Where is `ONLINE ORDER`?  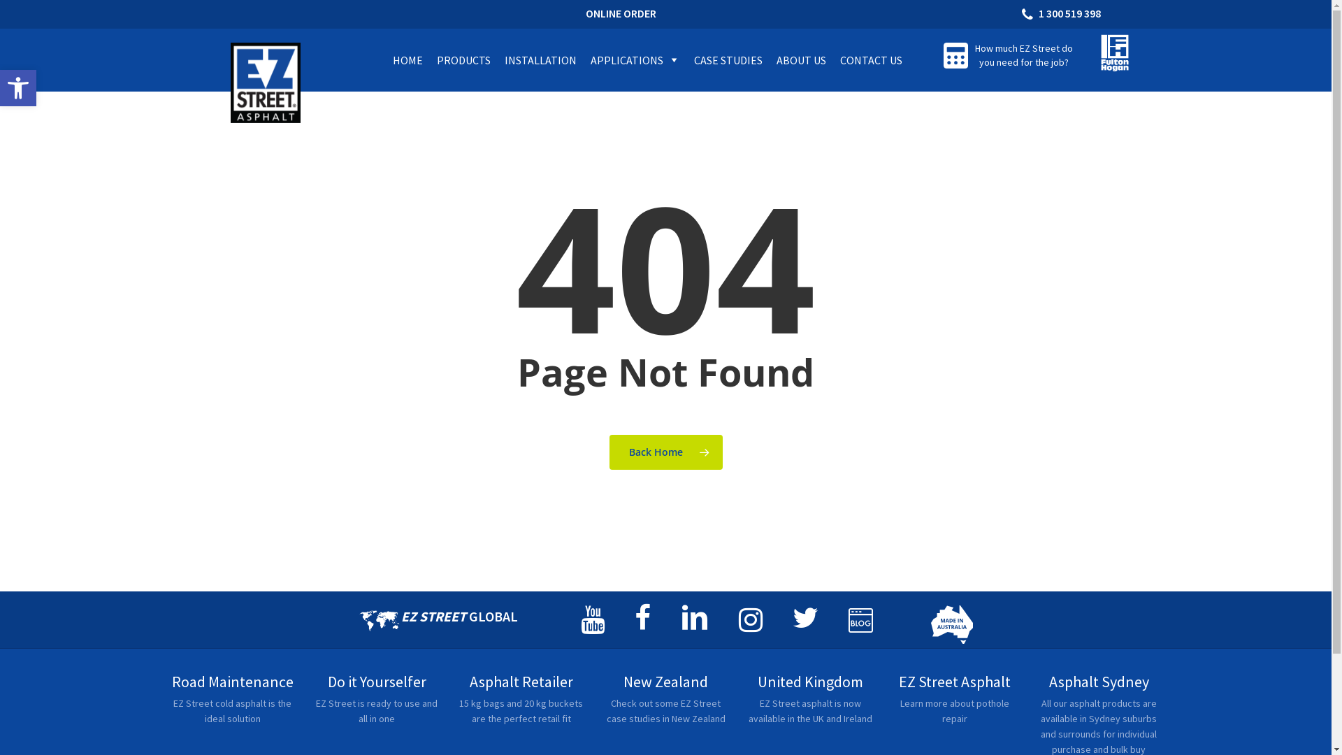 ONLINE ORDER is located at coordinates (621, 13).